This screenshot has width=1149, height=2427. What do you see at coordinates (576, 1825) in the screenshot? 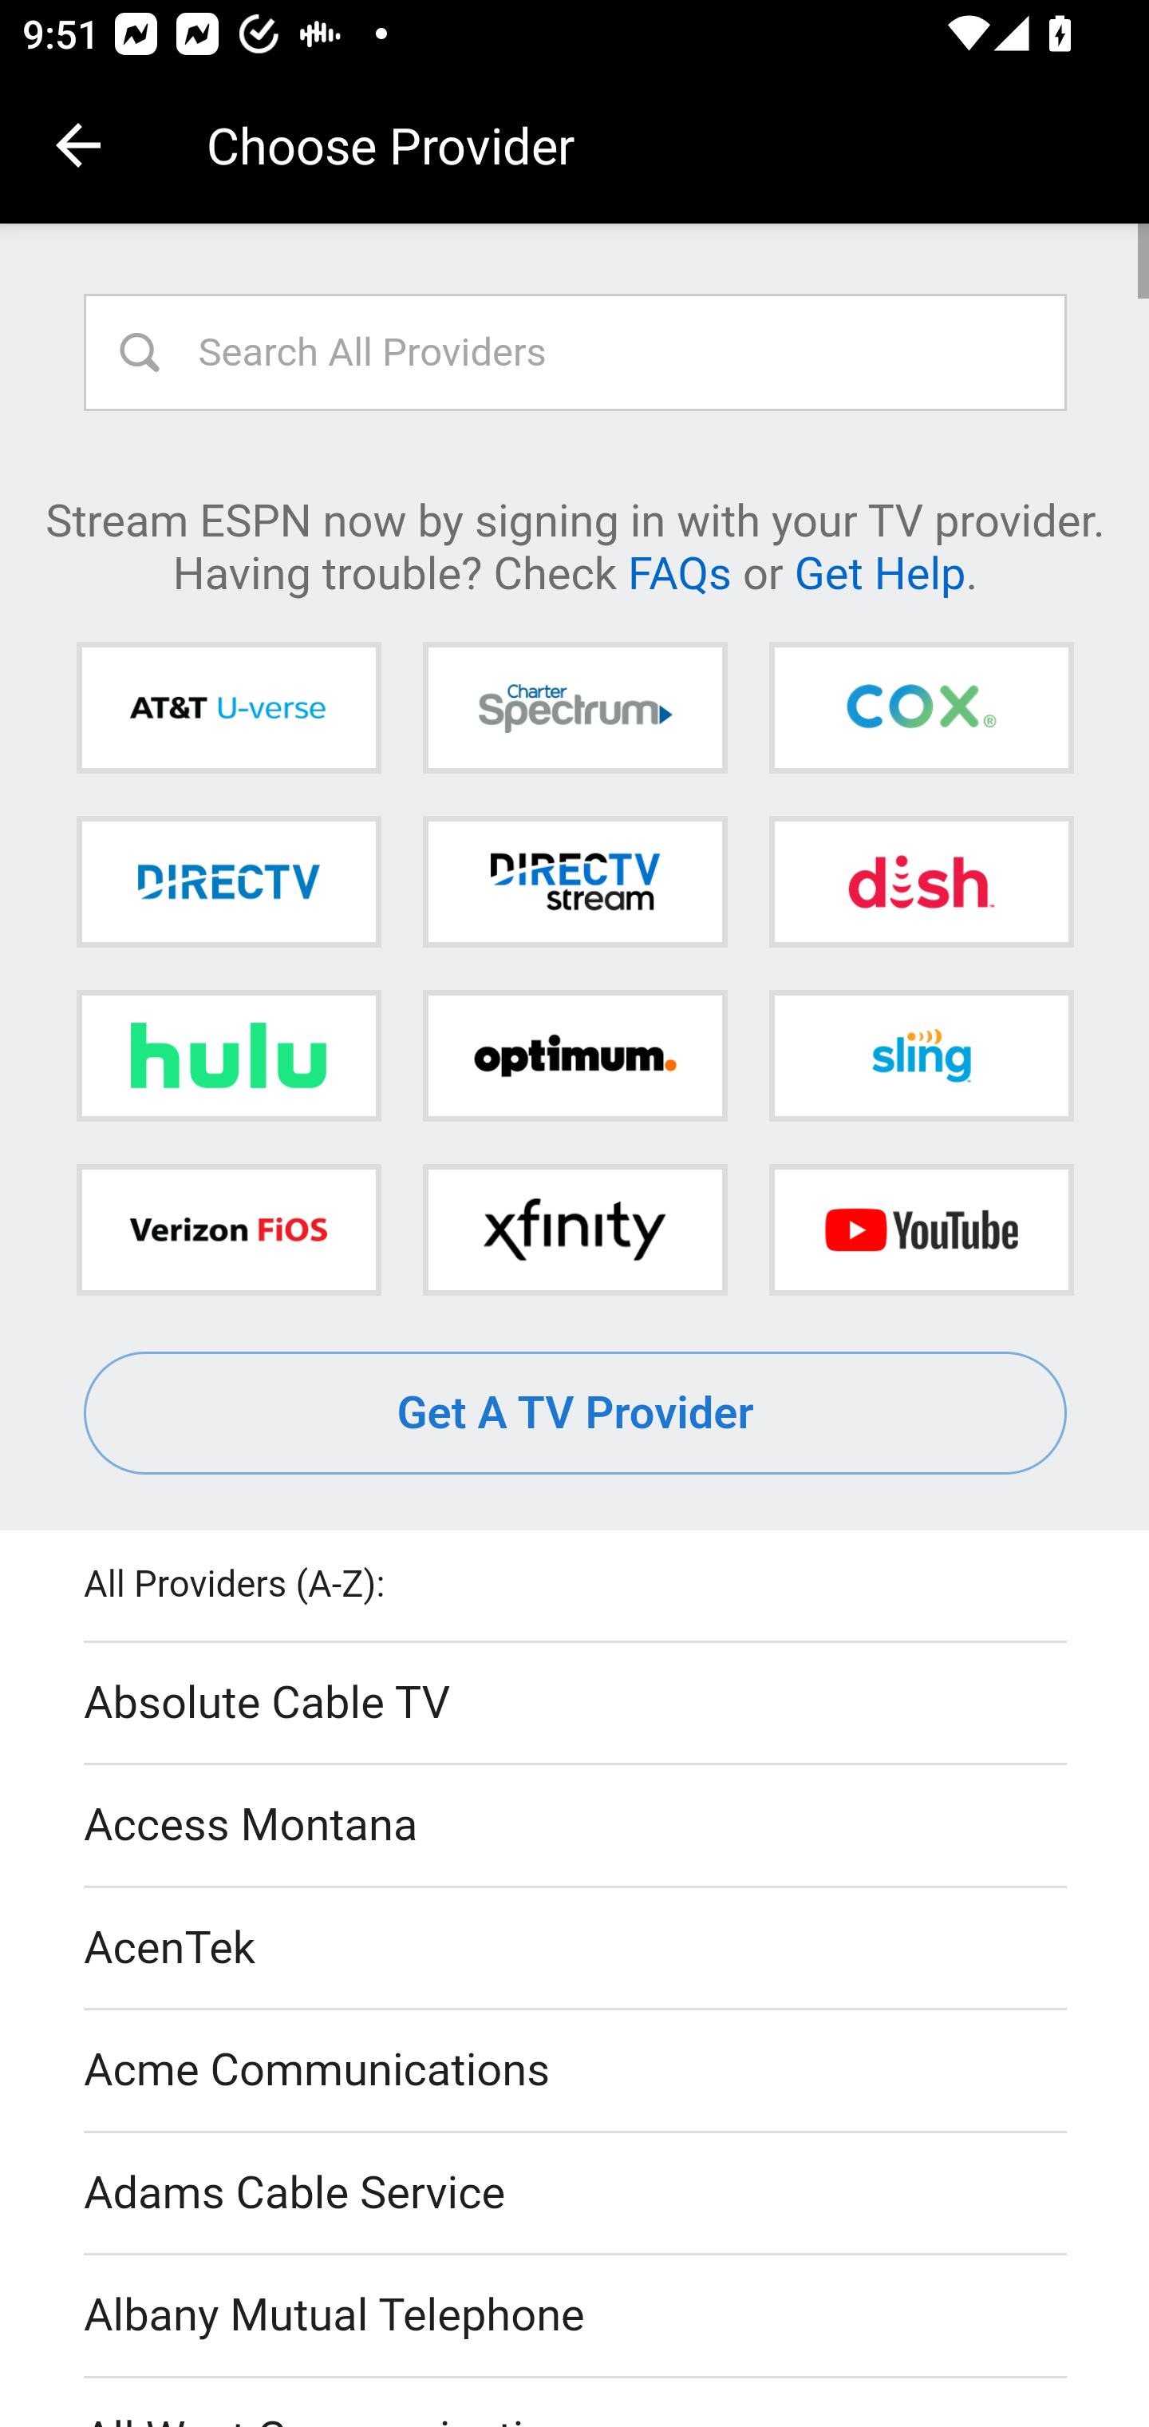
I see `Access Montana` at bounding box center [576, 1825].